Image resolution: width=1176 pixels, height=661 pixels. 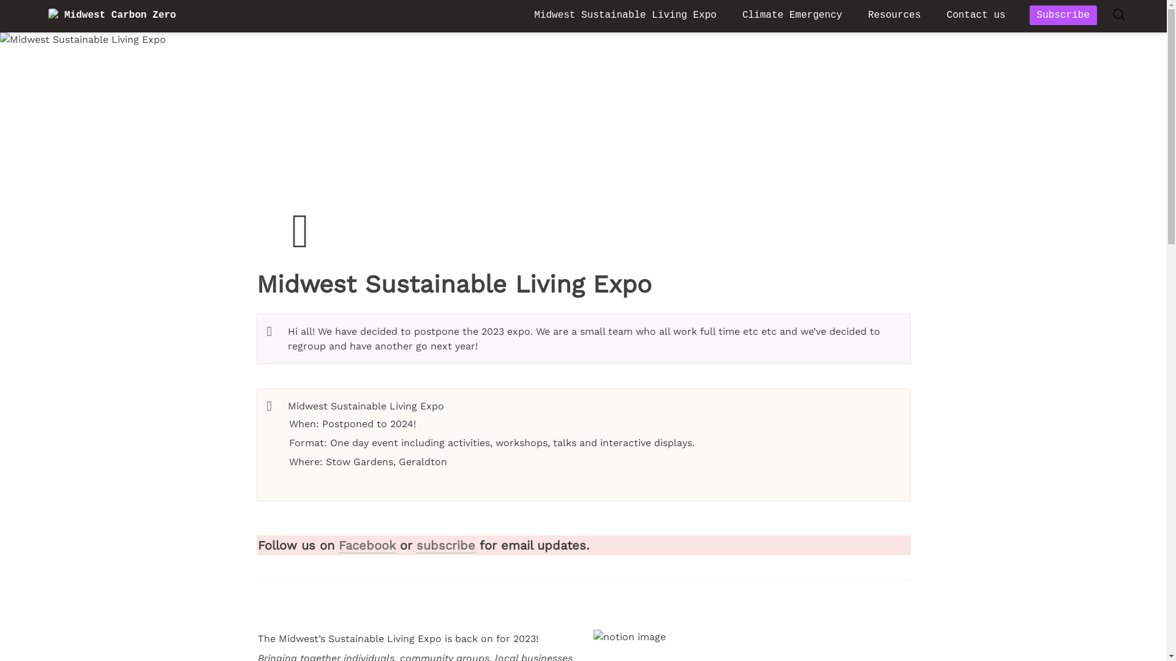 I want to click on Midwest Sustainable Living Expo, so click(x=625, y=15).